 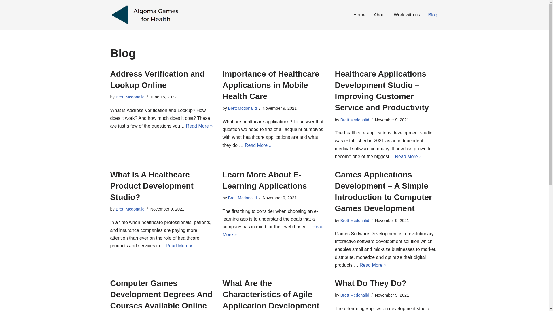 What do you see at coordinates (380, 15) in the screenshot?
I see `About` at bounding box center [380, 15].